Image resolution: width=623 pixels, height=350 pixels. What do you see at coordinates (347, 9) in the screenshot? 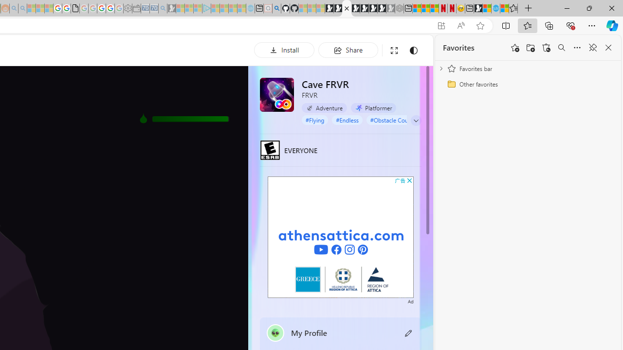
I see `Play Cave FRVR in your browser | Games from Microsoft Start` at bounding box center [347, 9].